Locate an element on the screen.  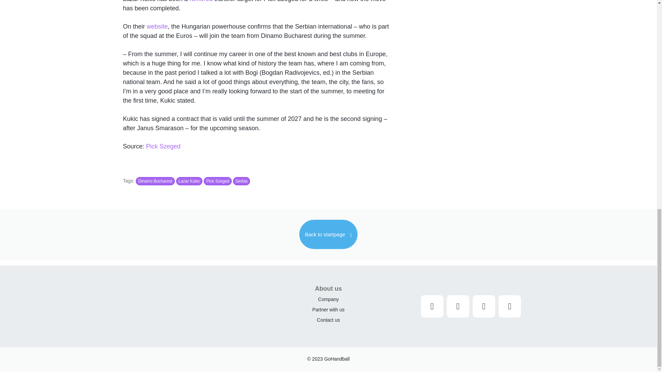
Twitter is located at coordinates (484, 307).